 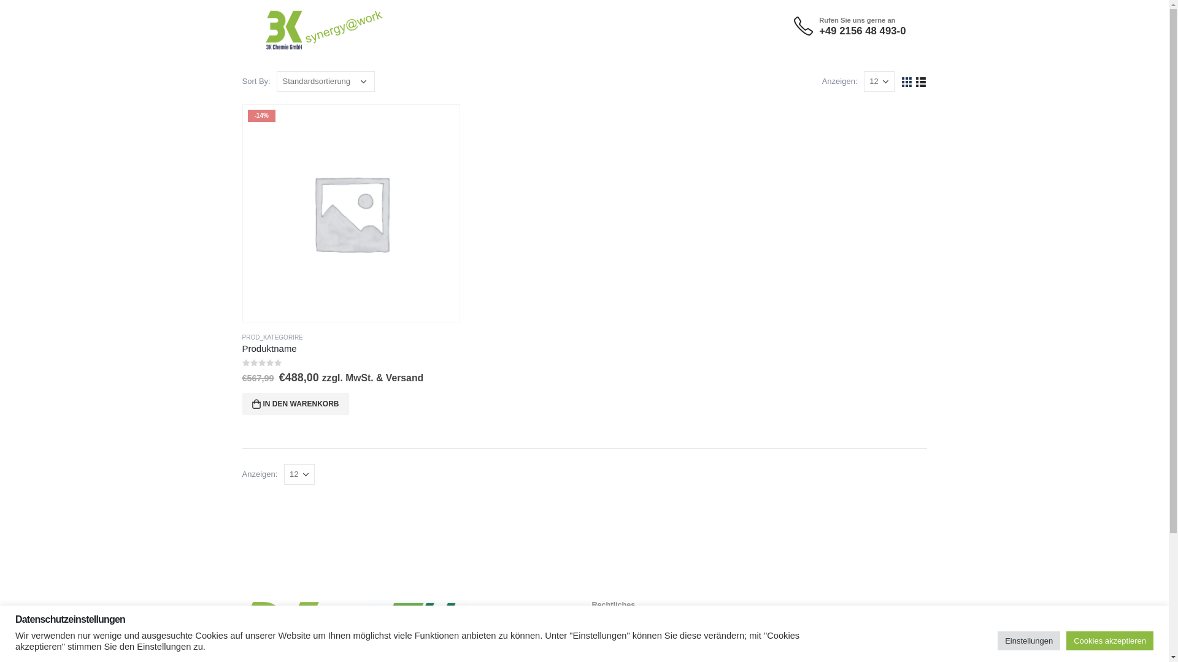 What do you see at coordinates (863, 31) in the screenshot?
I see `+49 2156 48 493-0` at bounding box center [863, 31].